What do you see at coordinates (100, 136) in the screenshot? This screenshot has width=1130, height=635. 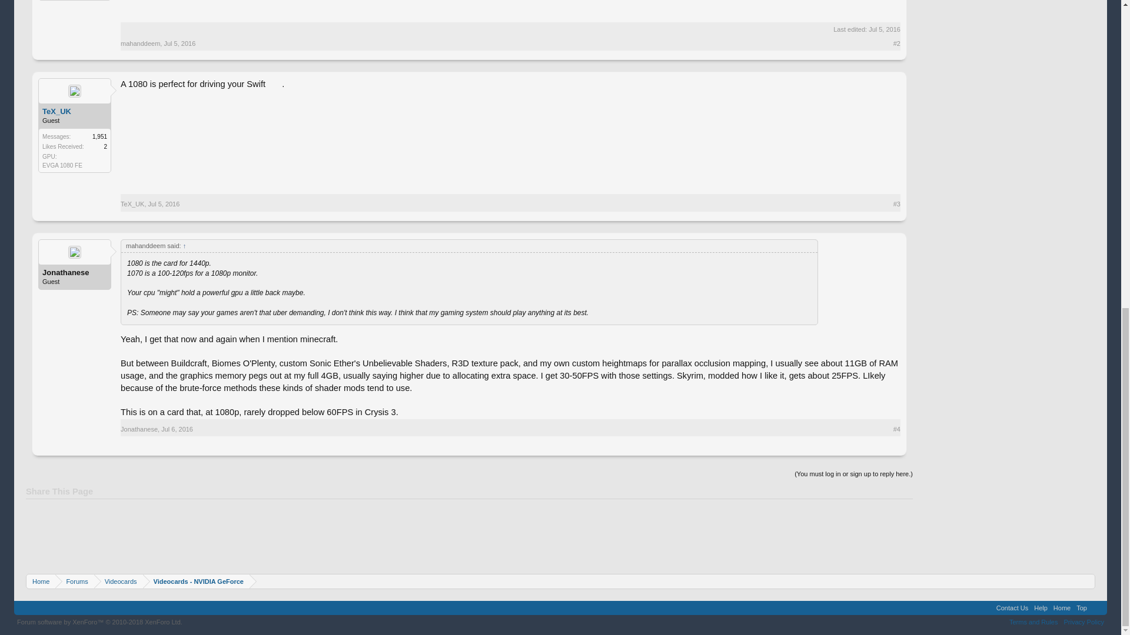 I see `1,951` at bounding box center [100, 136].